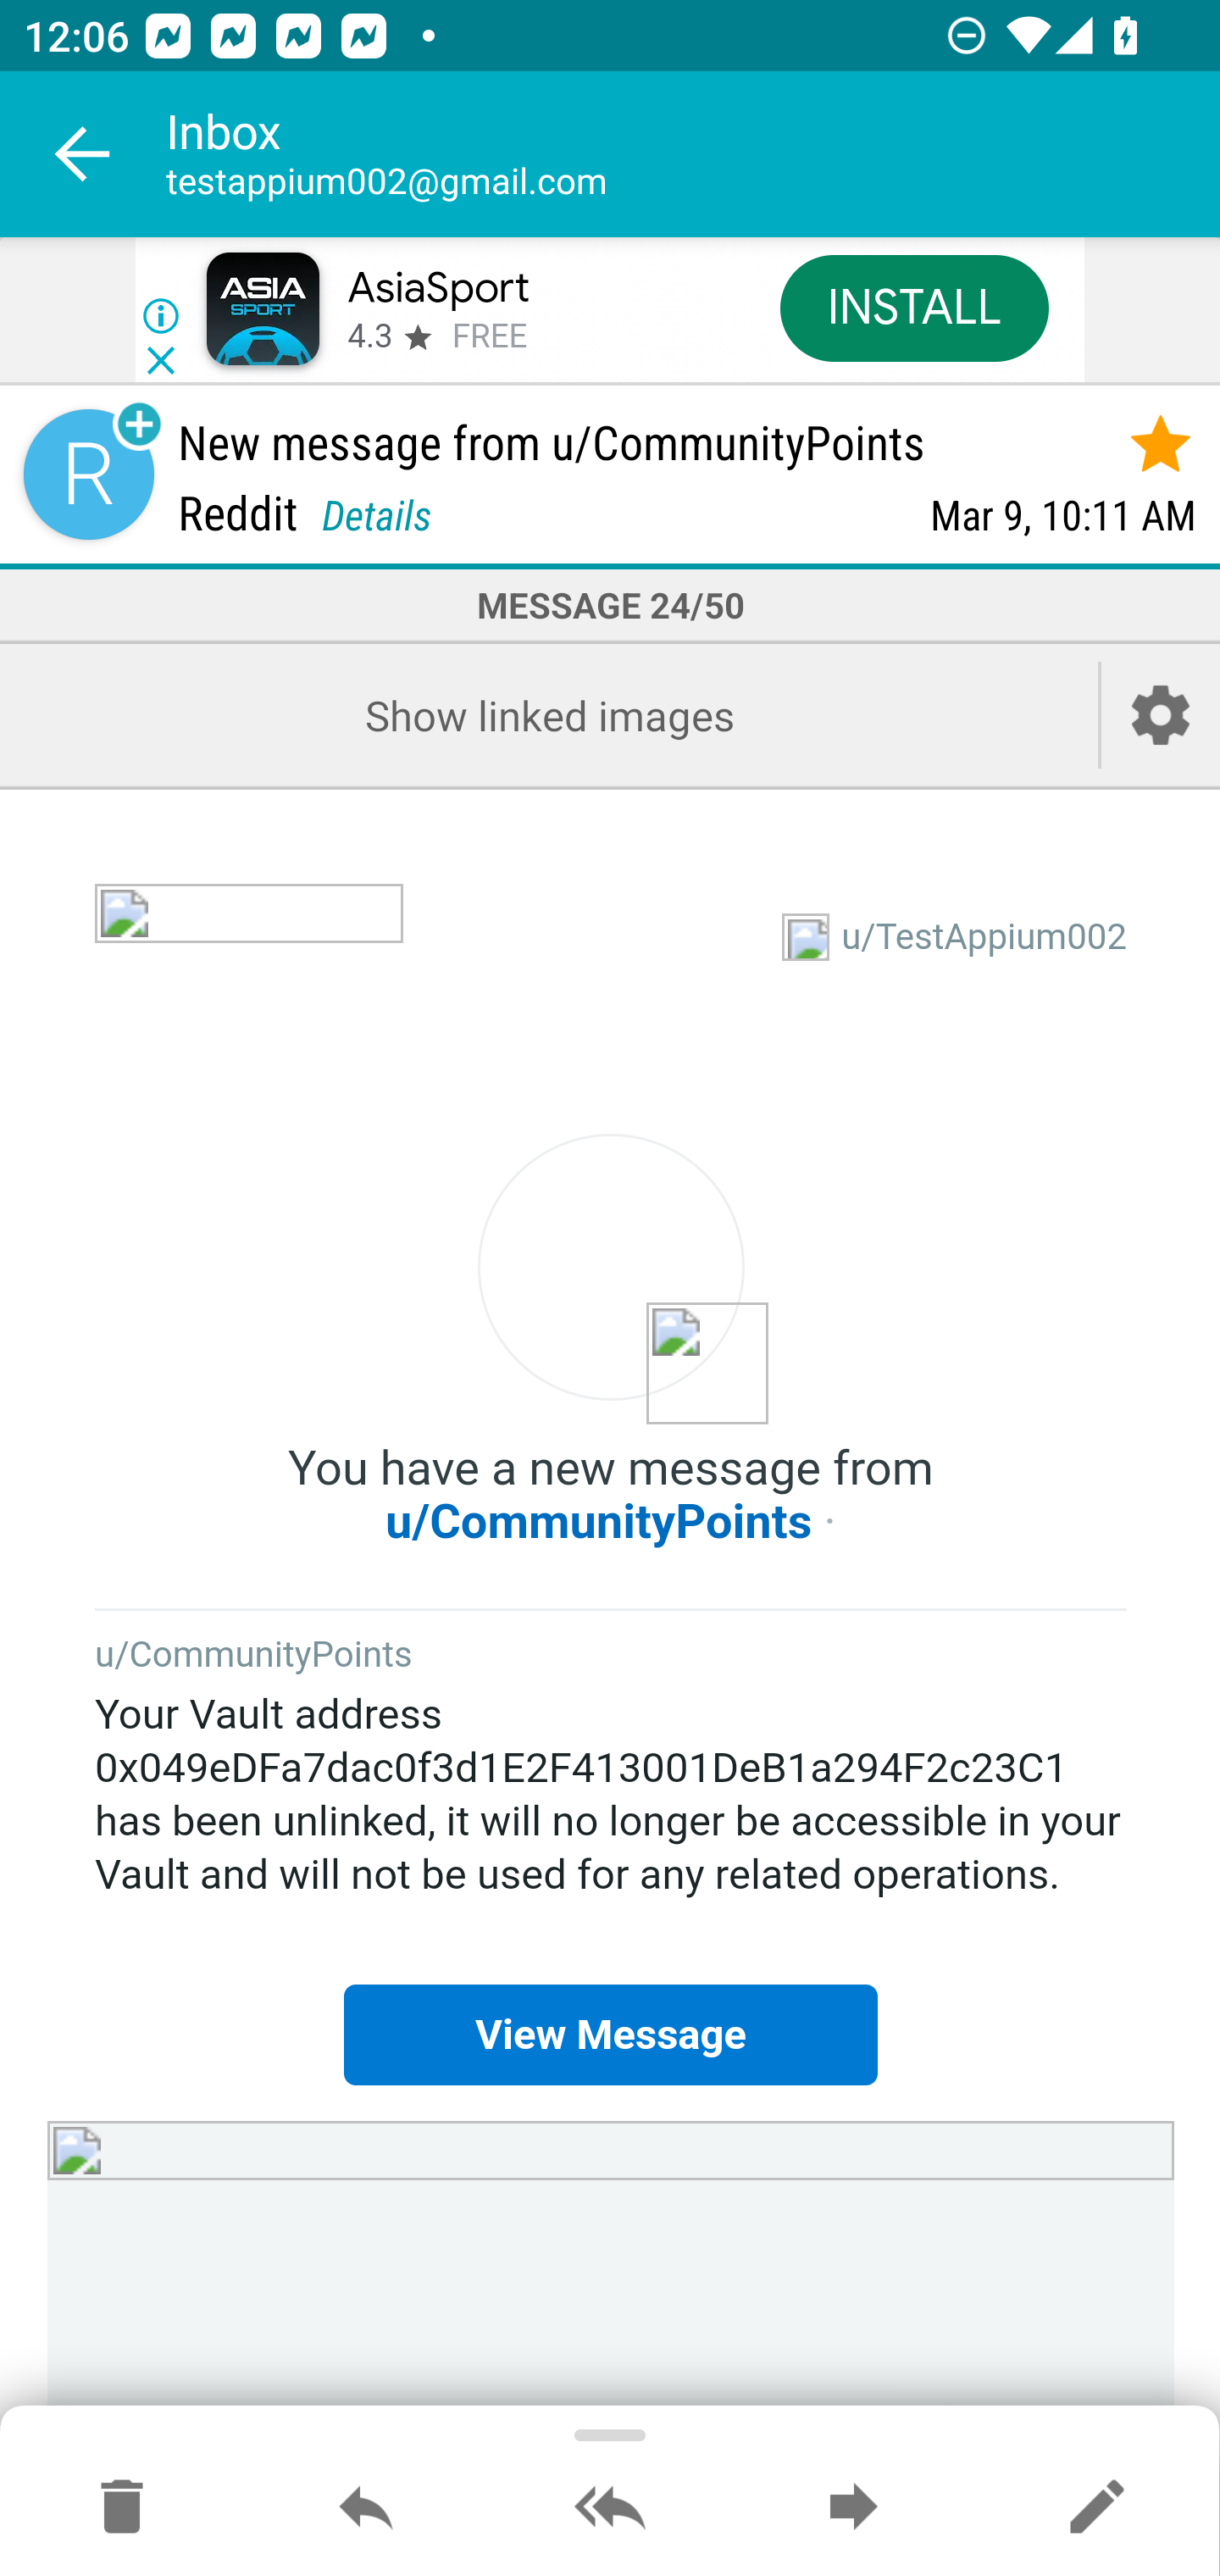 The width and height of the screenshot is (1220, 2576). What do you see at coordinates (249, 939) in the screenshot?
I see `stf_2bQVGEViGYSLoH-p_cp8TnCmUzbskHpp7opWl8g=343` at bounding box center [249, 939].